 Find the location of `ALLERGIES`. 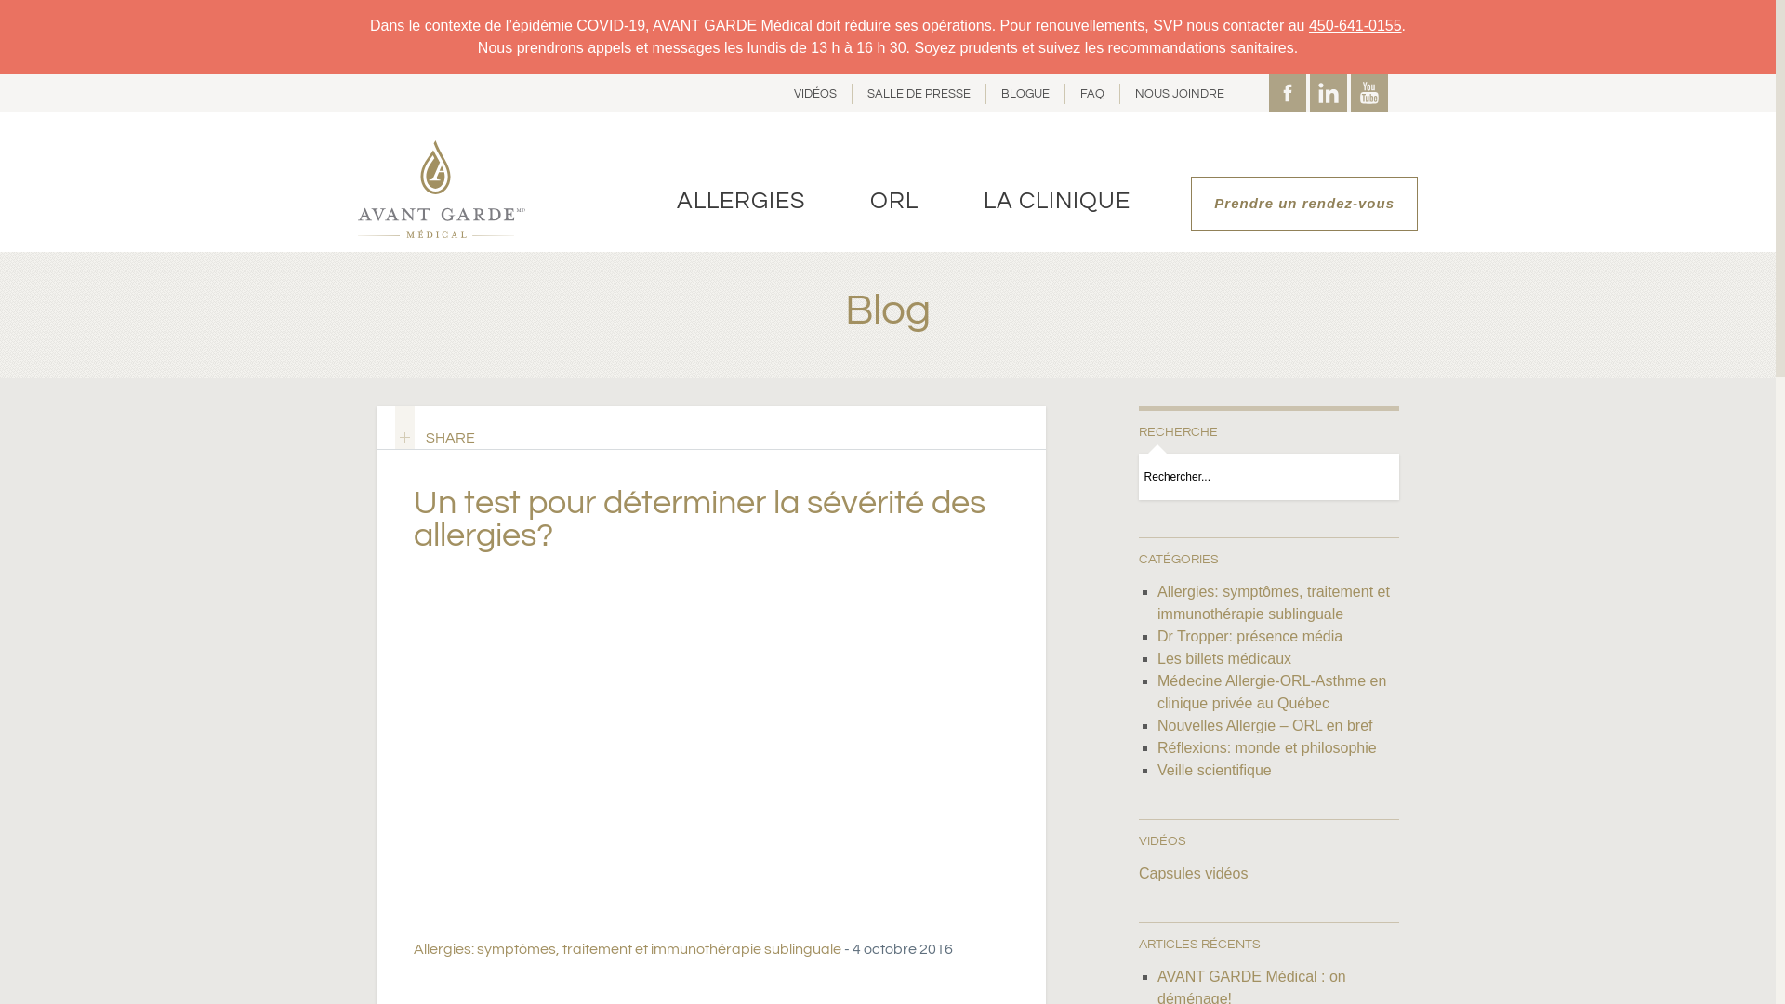

ALLERGIES is located at coordinates (741, 201).